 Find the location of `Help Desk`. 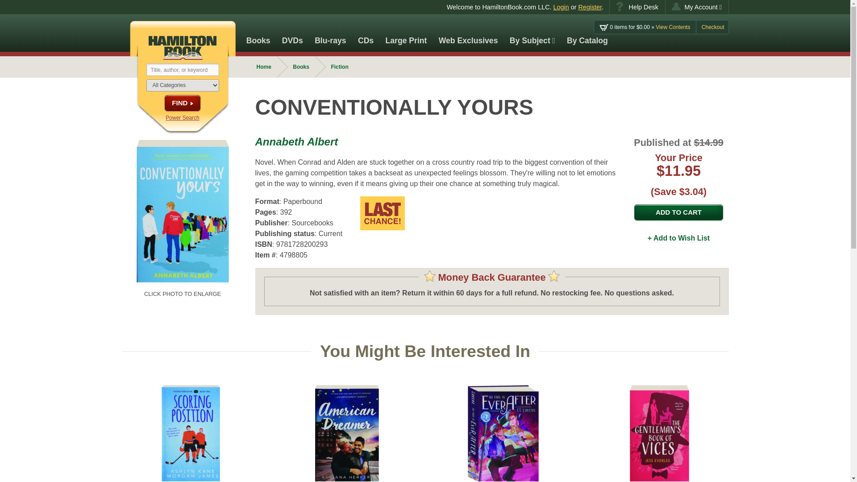

Help Desk is located at coordinates (637, 7).